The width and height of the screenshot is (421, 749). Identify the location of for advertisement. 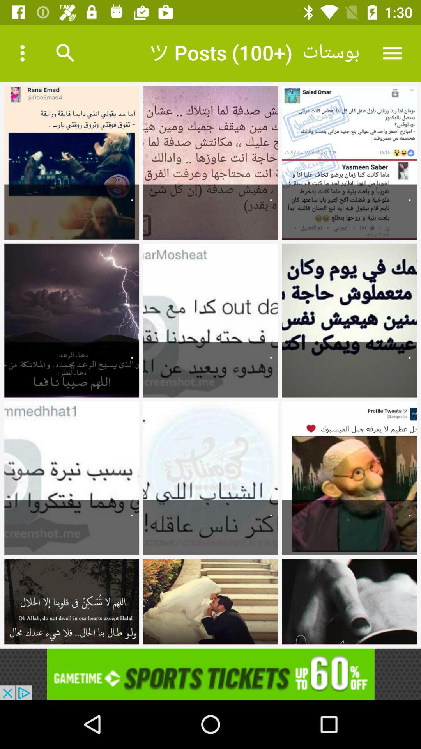
(210, 674).